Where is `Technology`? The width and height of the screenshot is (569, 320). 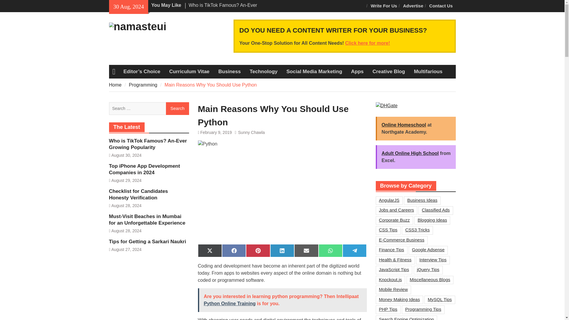 Technology is located at coordinates (263, 72).